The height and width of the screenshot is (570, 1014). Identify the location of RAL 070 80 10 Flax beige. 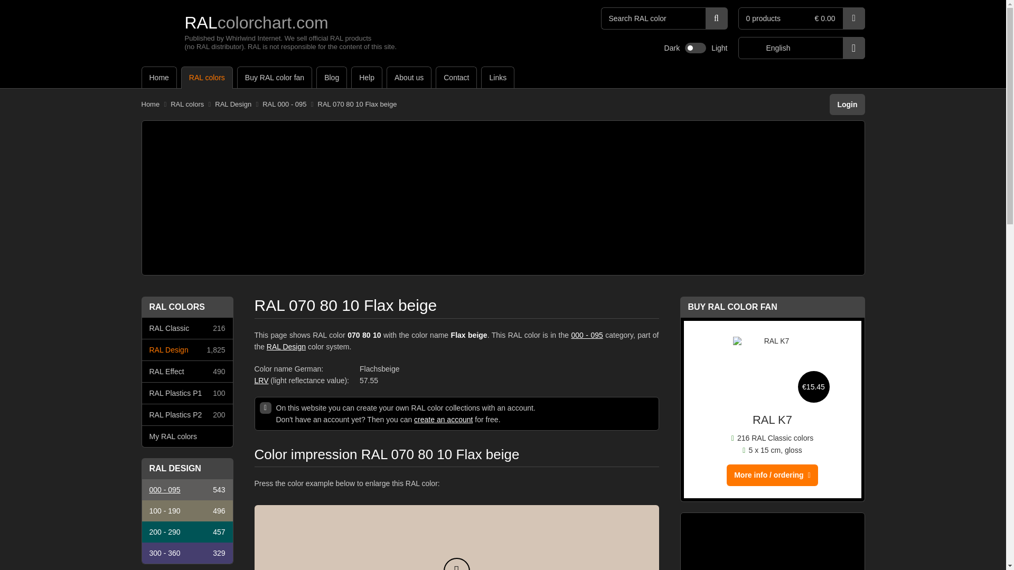
(358, 104).